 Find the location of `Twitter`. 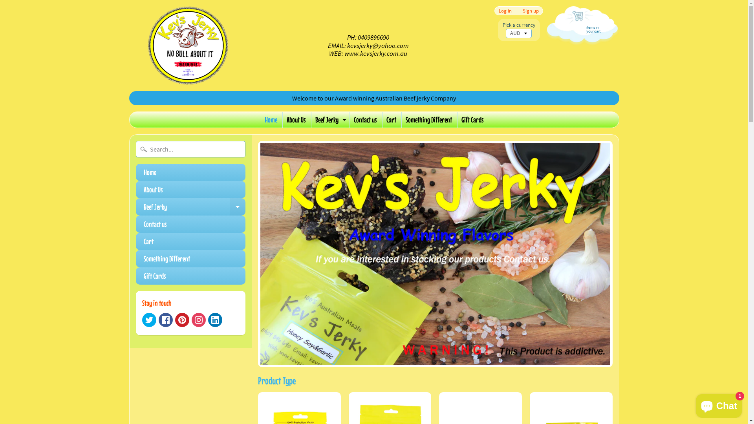

Twitter is located at coordinates (149, 320).